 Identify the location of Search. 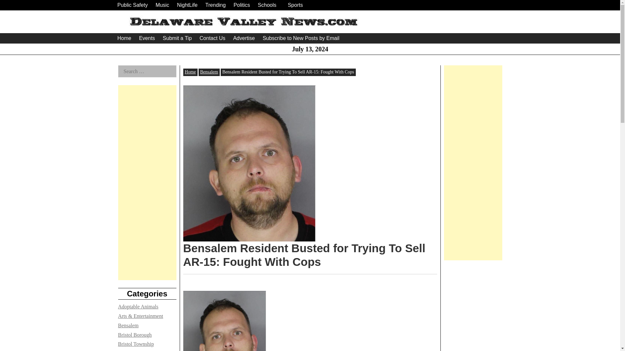
(13, 6).